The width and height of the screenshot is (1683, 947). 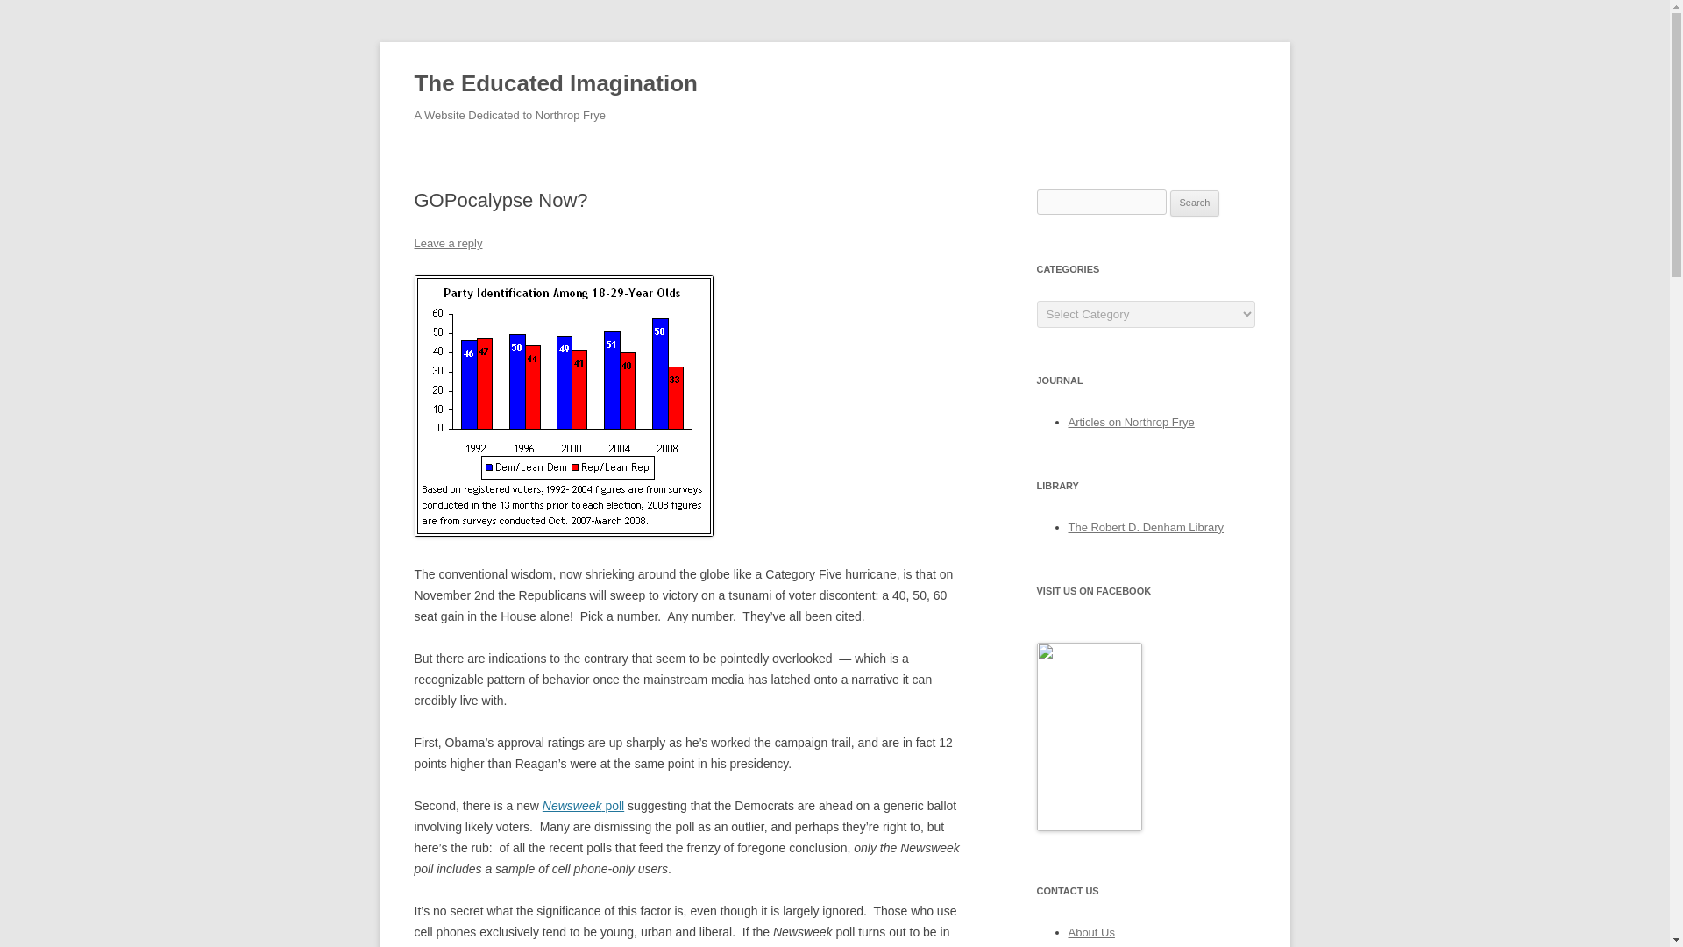 What do you see at coordinates (1089, 828) in the screenshot?
I see `Northrop Frye Blog` at bounding box center [1089, 828].